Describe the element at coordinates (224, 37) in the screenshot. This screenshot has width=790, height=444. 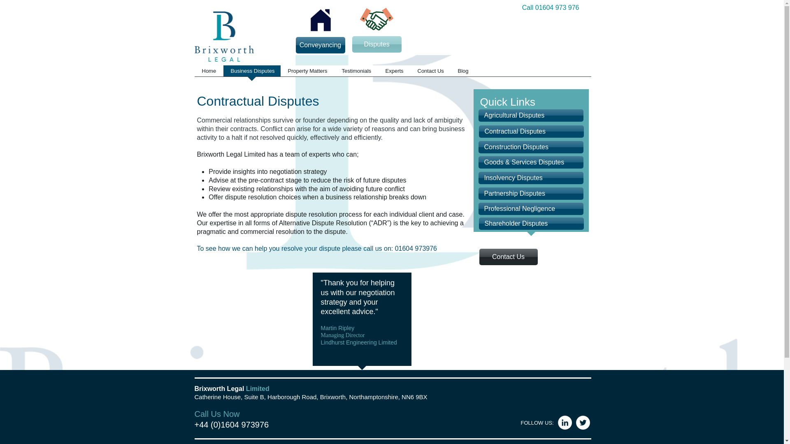
I see `Brixworth Legal Homepage` at that location.